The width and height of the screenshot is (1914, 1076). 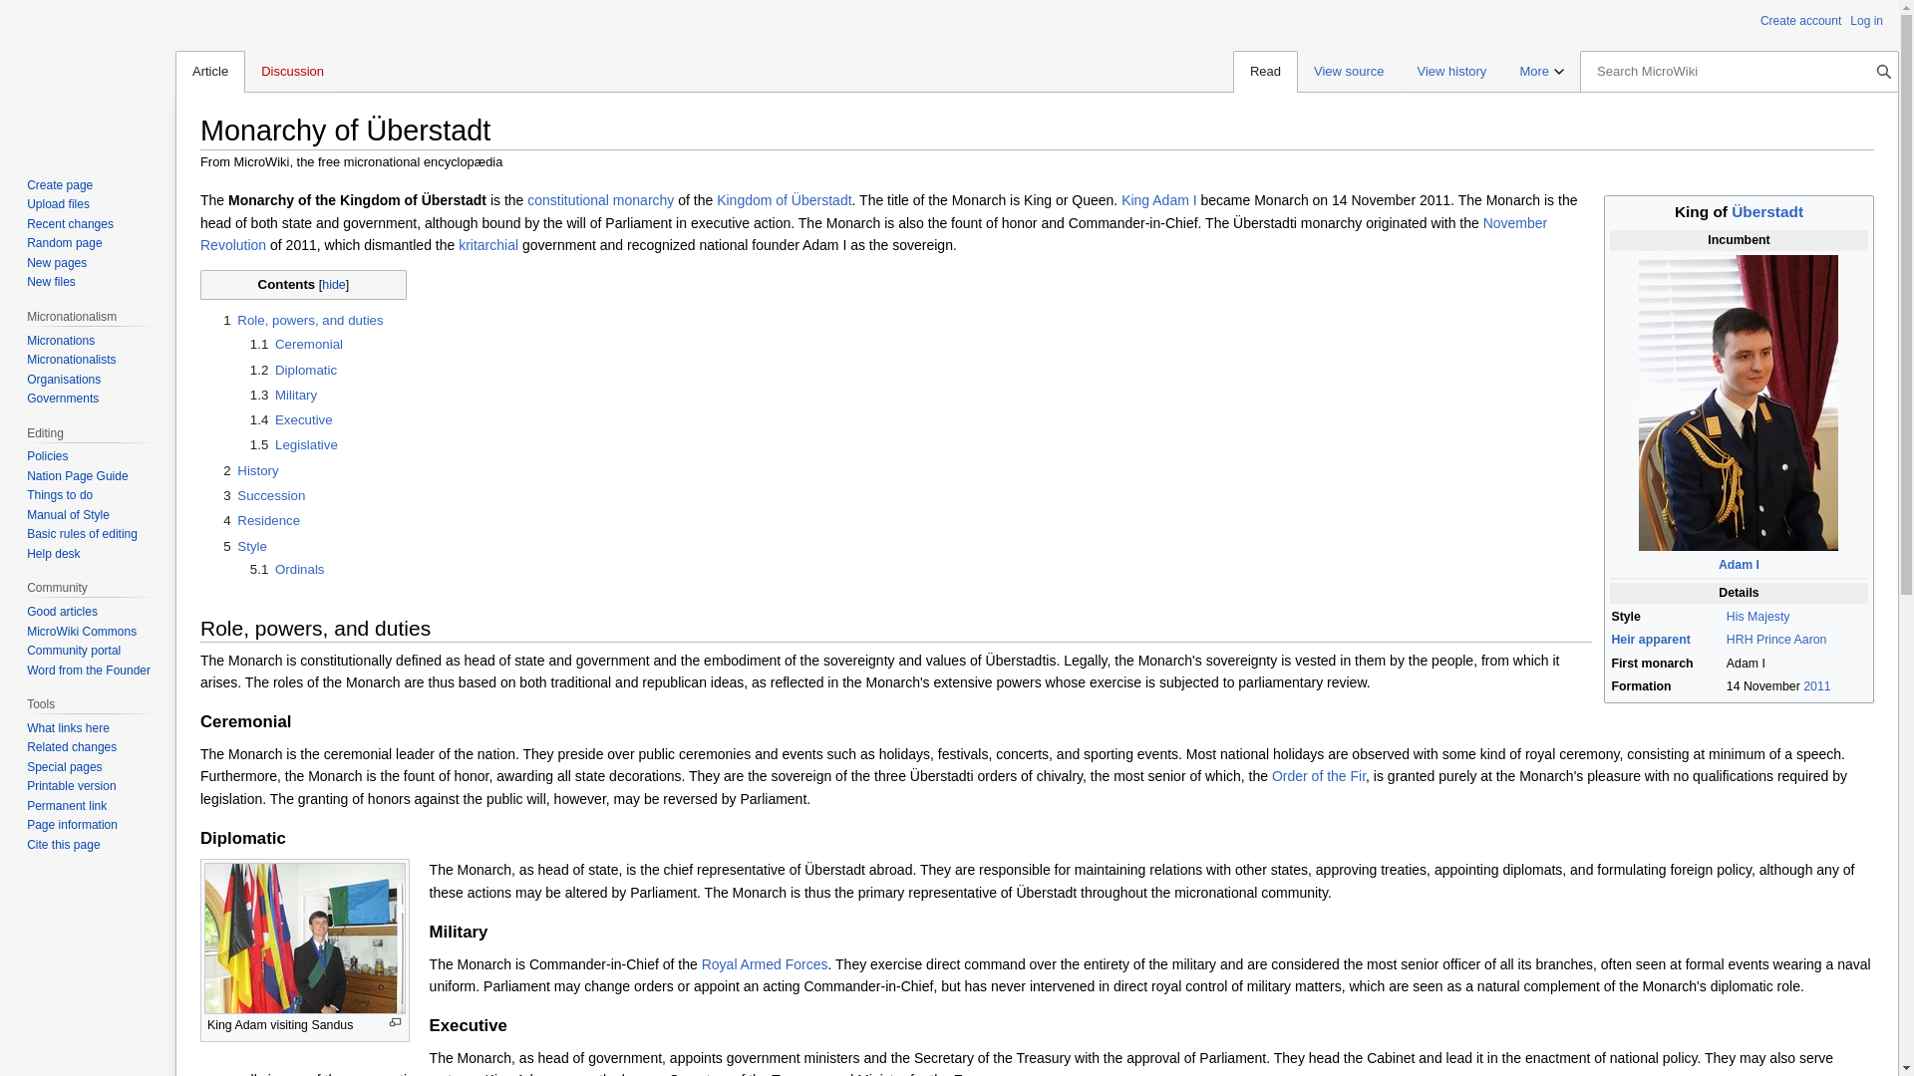 I want to click on 4 Residence, so click(x=261, y=520).